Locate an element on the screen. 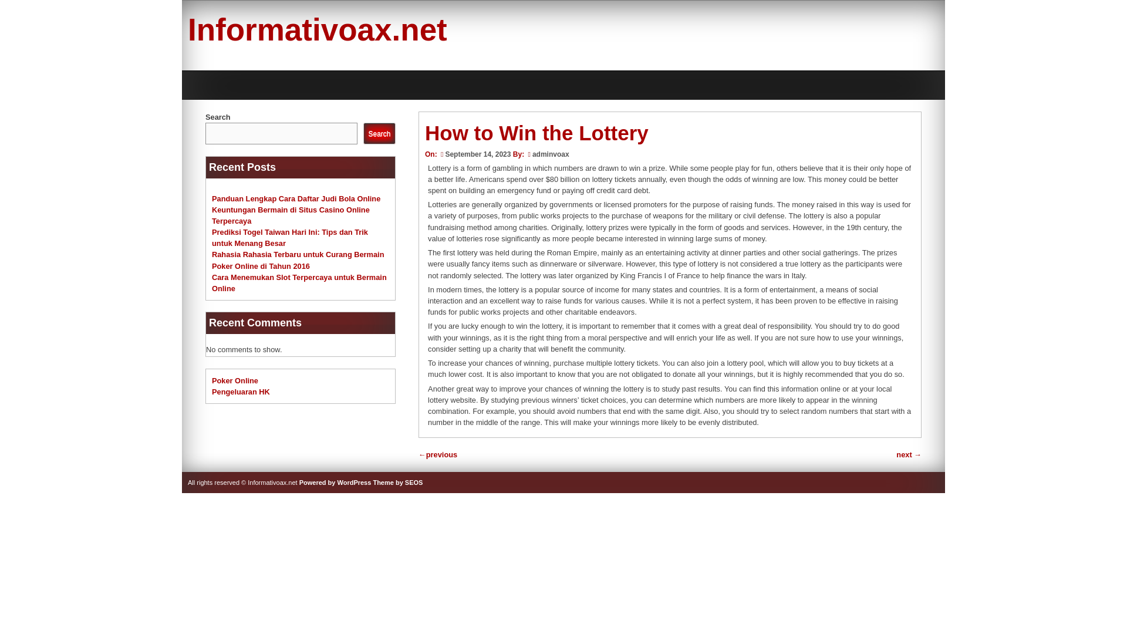  Powered by WordPress is located at coordinates (336, 483).